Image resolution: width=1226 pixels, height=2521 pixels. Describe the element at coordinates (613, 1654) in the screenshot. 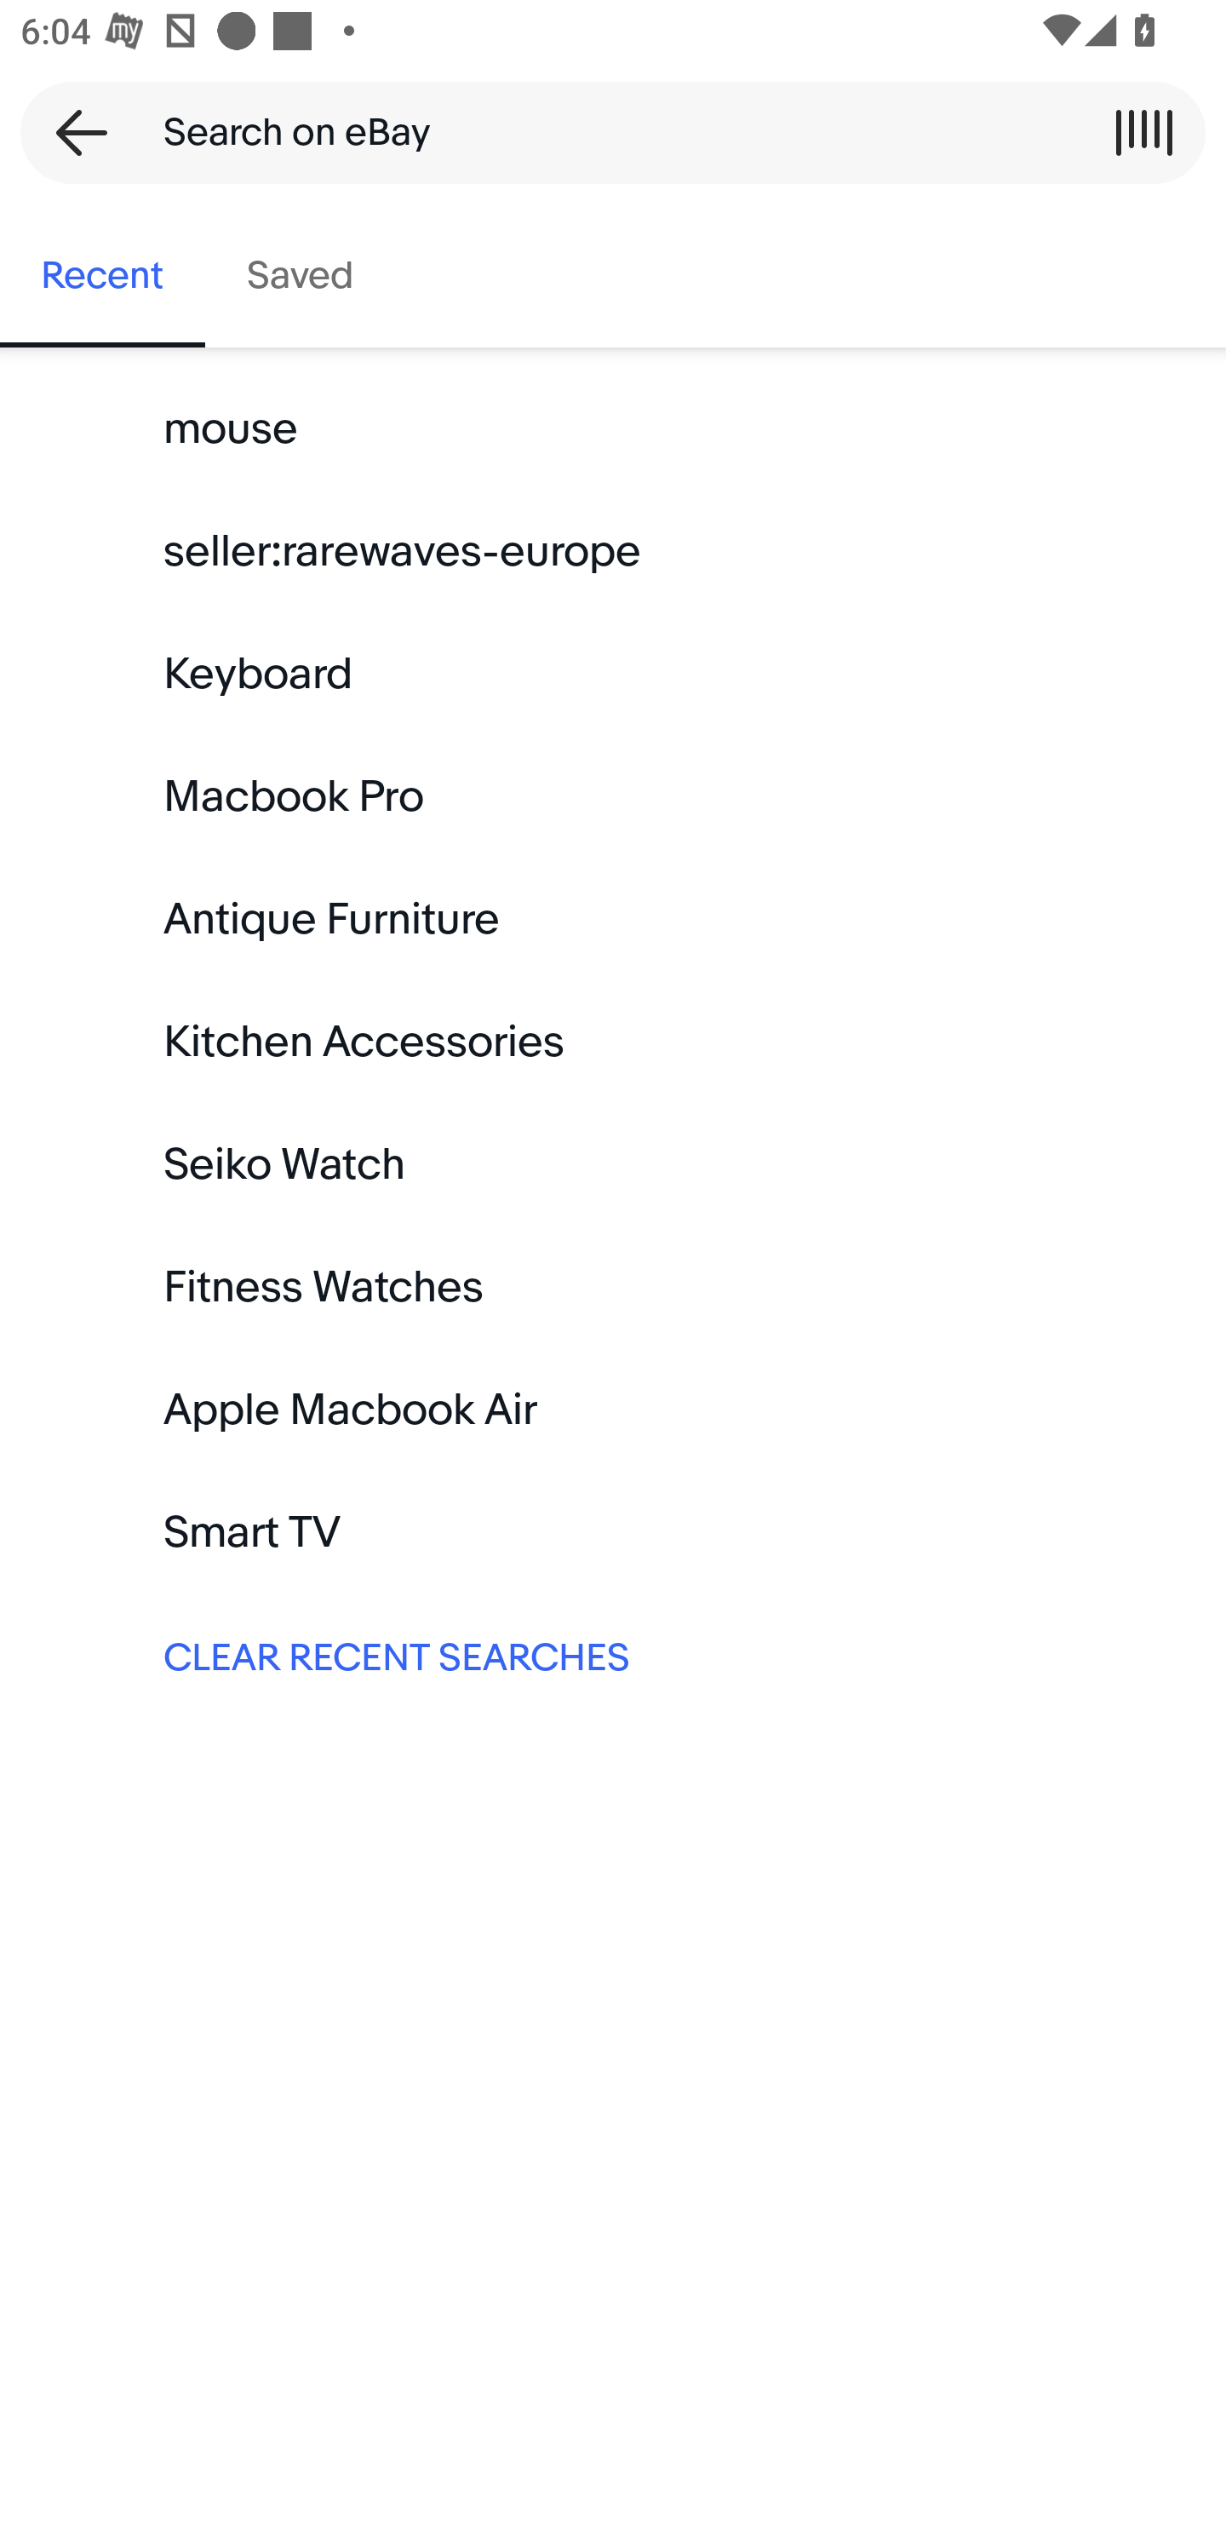

I see `CLEAR RECENT SEARCHES` at that location.